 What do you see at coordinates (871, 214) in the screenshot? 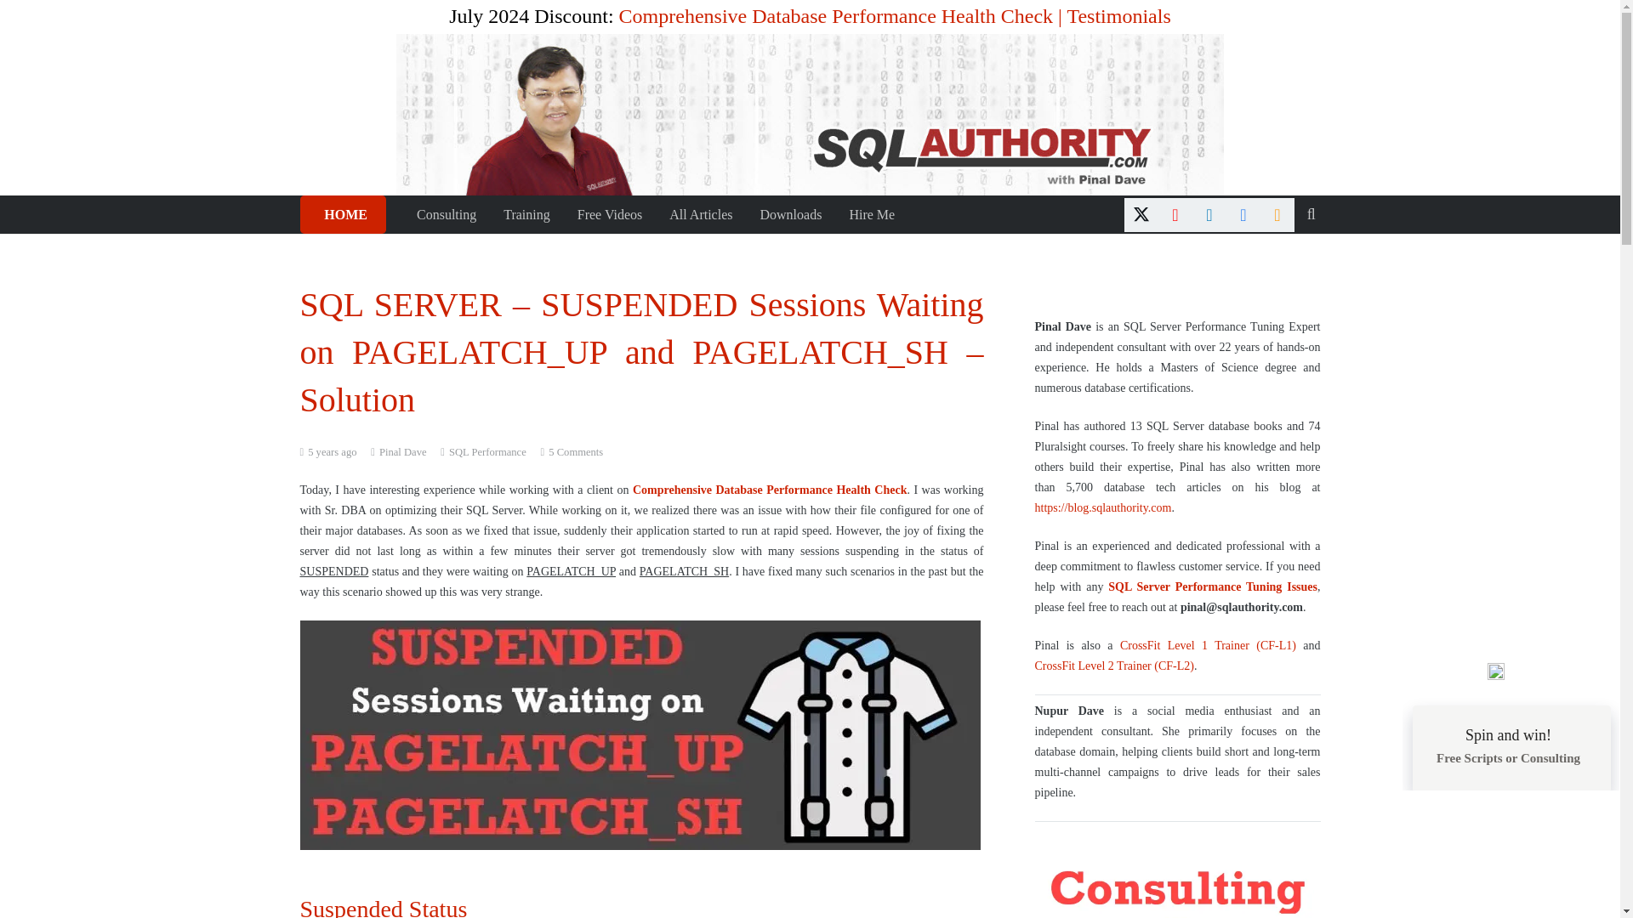
I see `Hire Me` at bounding box center [871, 214].